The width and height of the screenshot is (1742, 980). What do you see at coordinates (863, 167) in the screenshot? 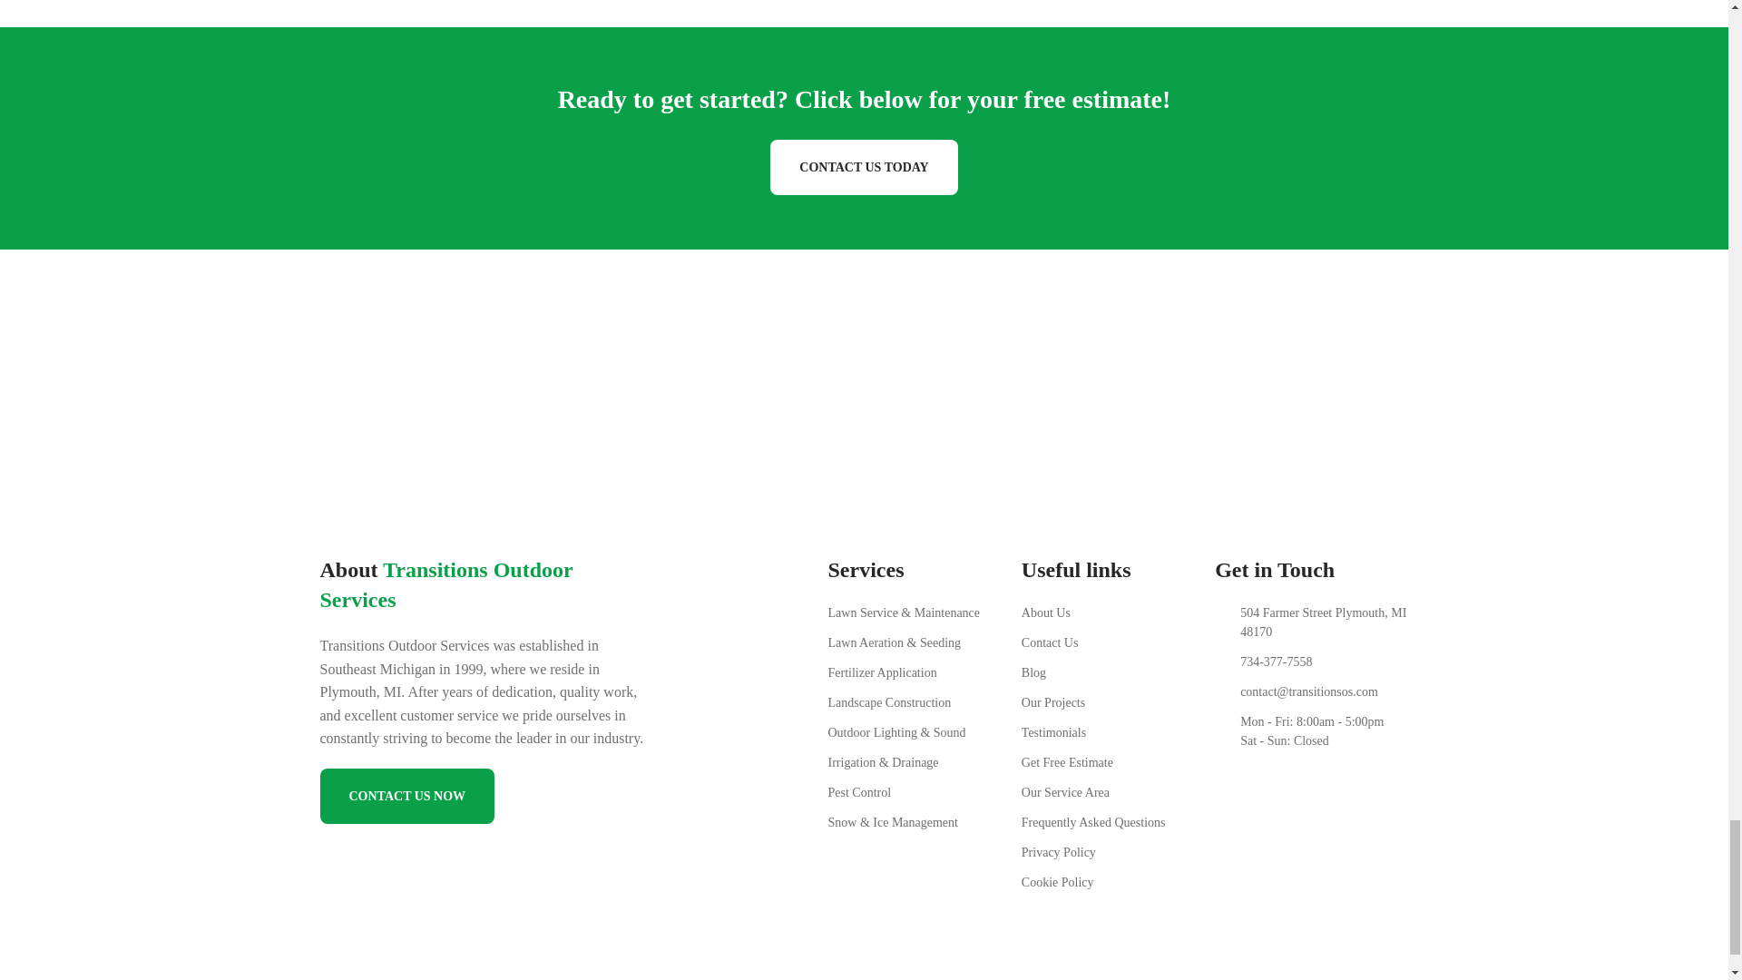
I see `CONTACT US TODAY` at bounding box center [863, 167].